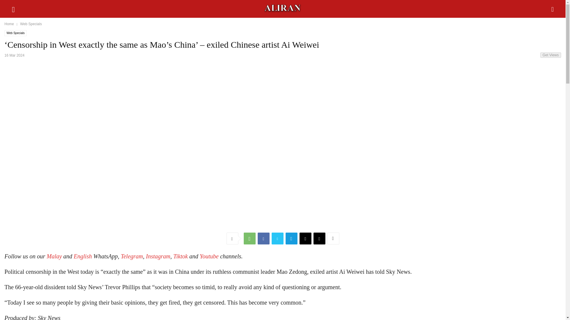 This screenshot has width=570, height=320. I want to click on WhatsApp, so click(249, 239).